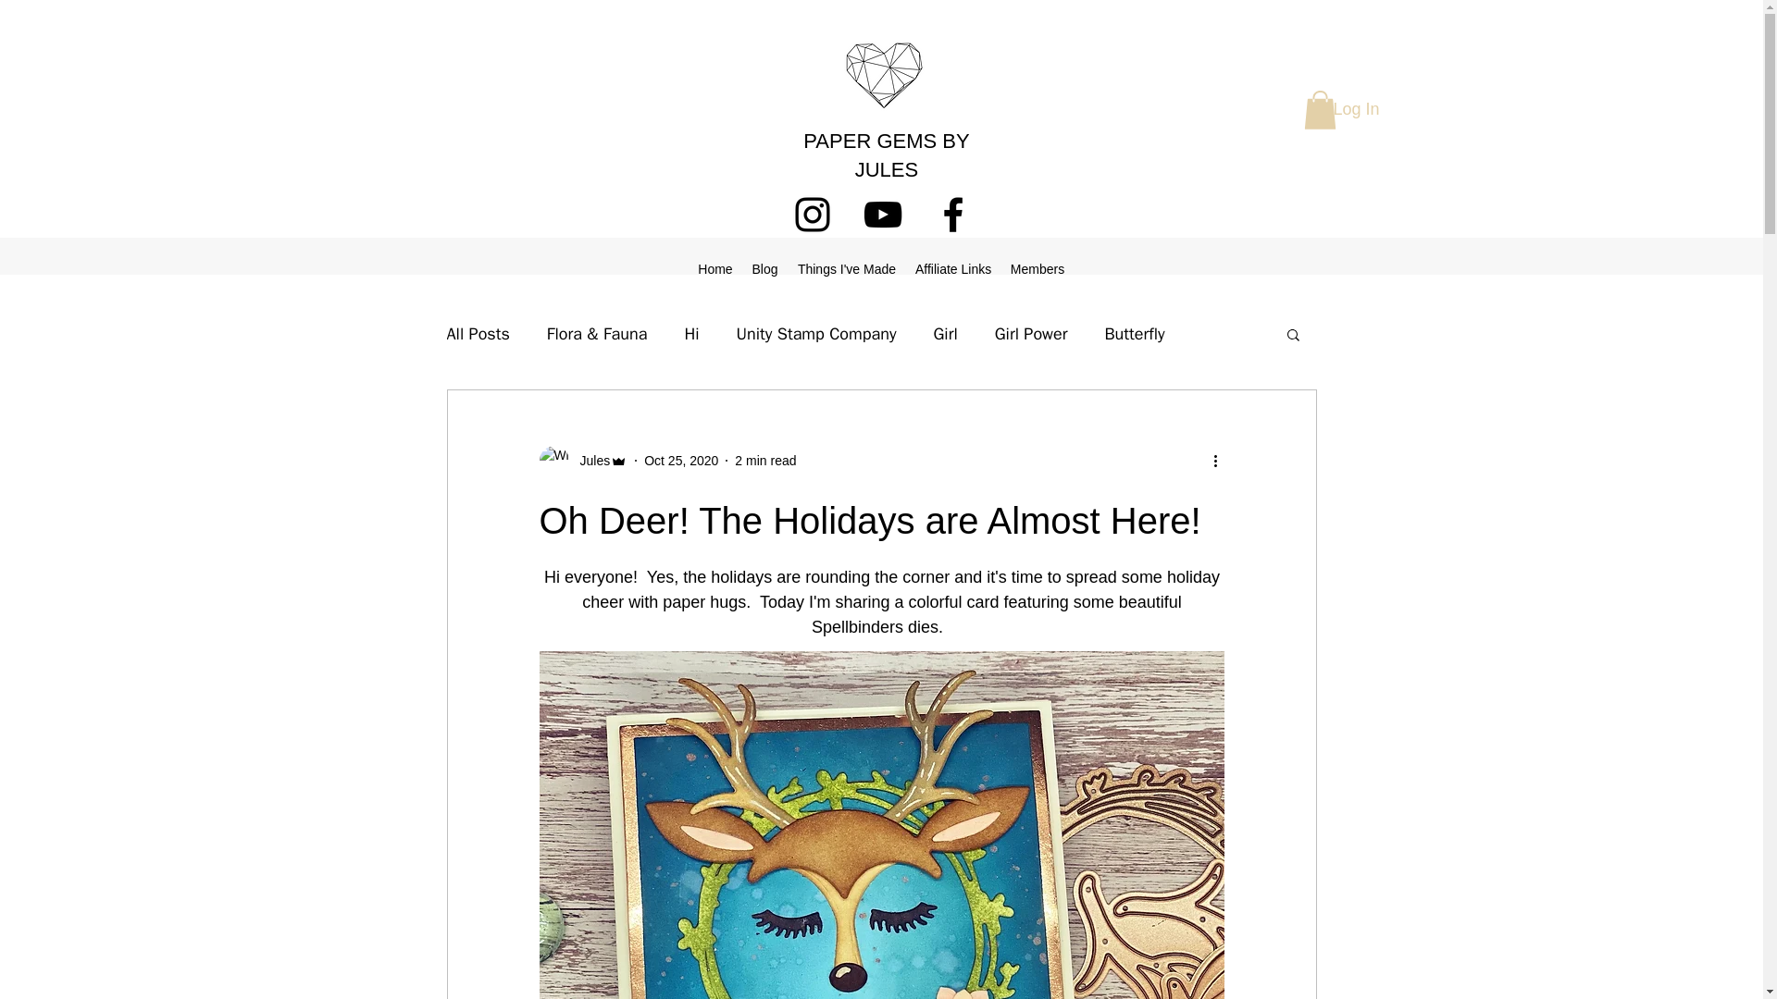 The image size is (1777, 999). What do you see at coordinates (680, 461) in the screenshot?
I see `Oct 25, 2020` at bounding box center [680, 461].